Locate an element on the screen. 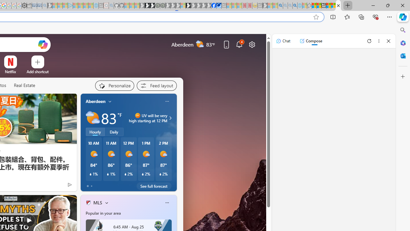 This screenshot has width=410, height=231. More interests is located at coordinates (106, 202).